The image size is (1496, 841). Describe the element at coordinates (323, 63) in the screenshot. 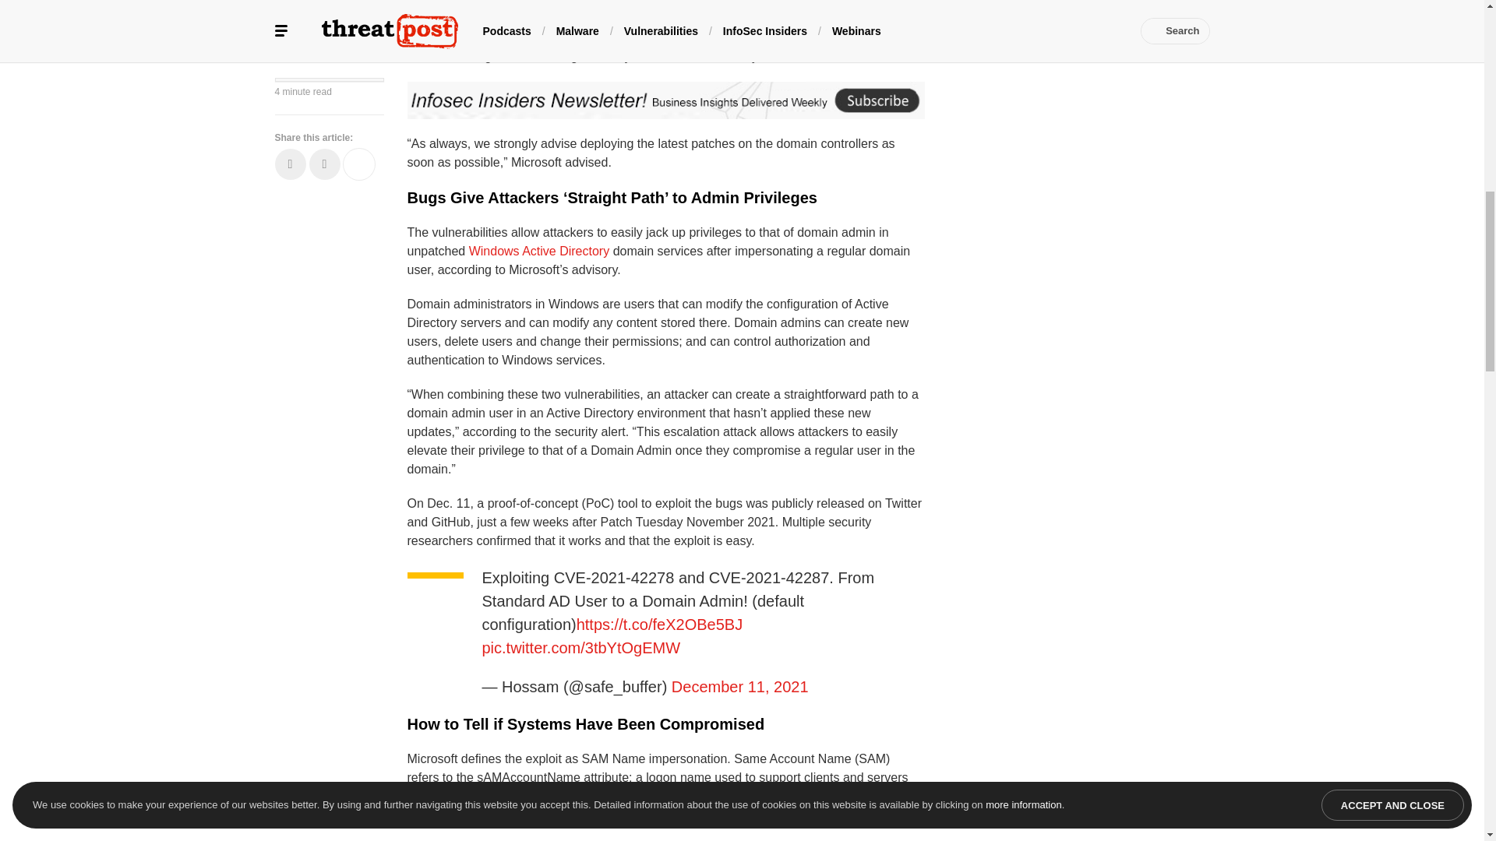

I see `Share via Twitter` at that location.